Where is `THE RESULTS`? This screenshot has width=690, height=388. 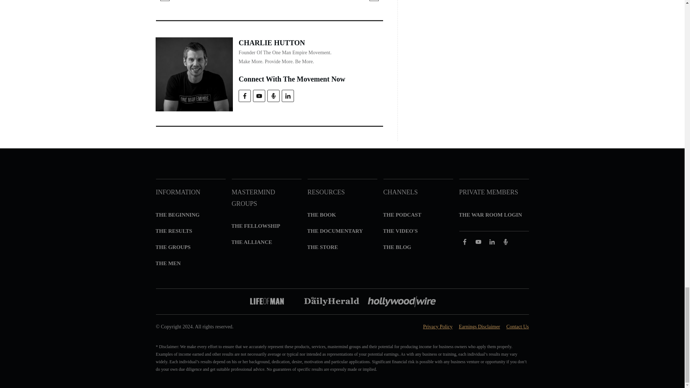 THE RESULTS is located at coordinates (173, 231).